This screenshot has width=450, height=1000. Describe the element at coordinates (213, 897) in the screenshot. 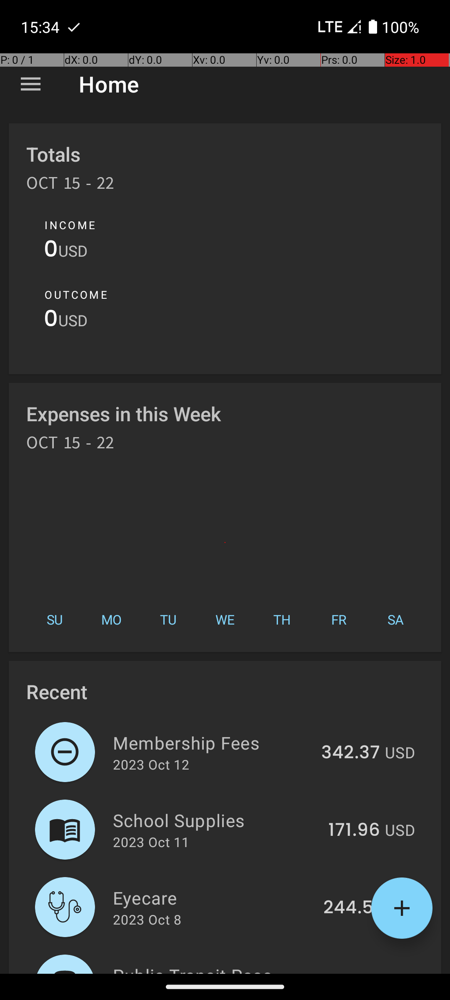

I see `Eyecare` at that location.